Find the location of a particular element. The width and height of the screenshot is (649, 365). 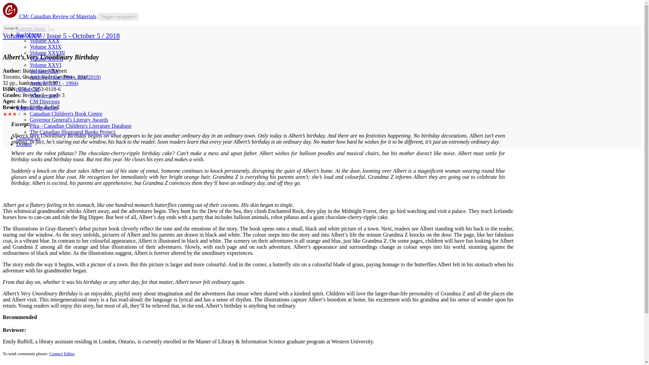

Contact Us is located at coordinates (28, 138).